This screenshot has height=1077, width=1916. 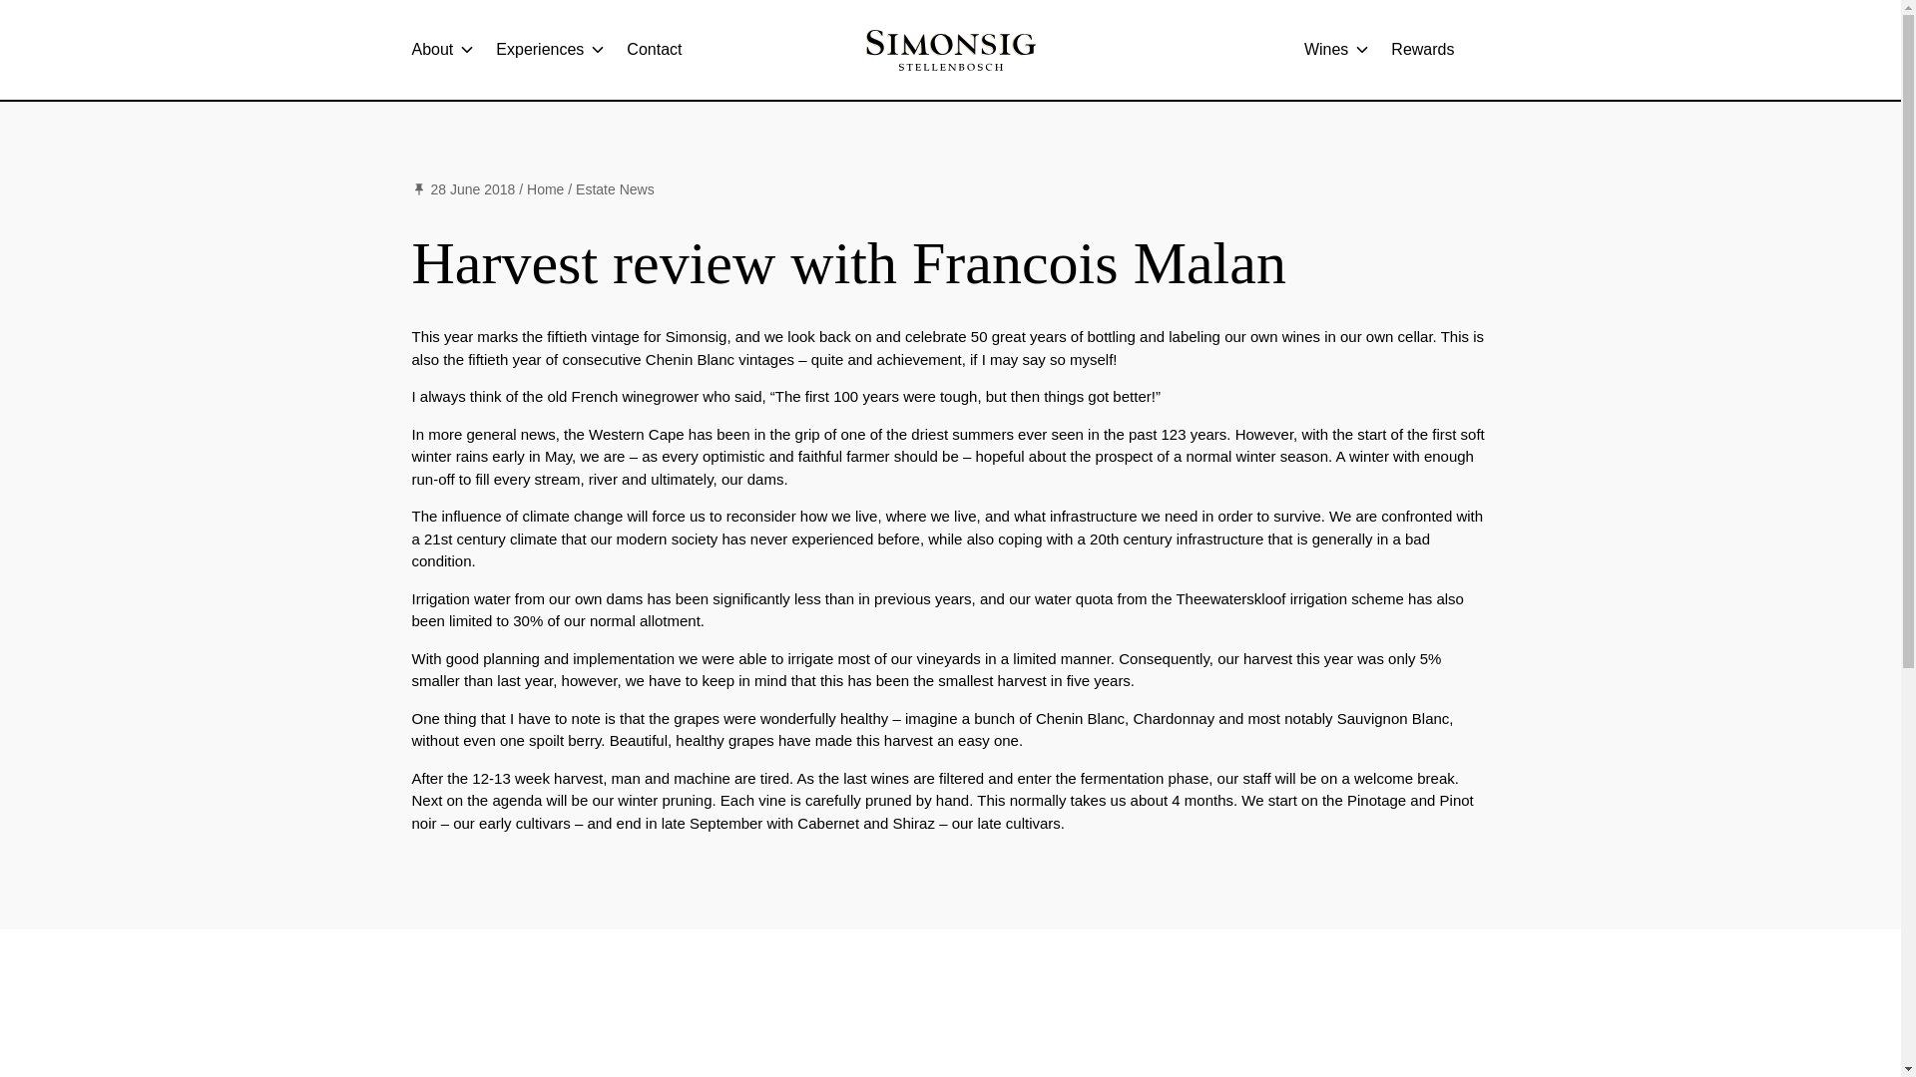 What do you see at coordinates (1422, 49) in the screenshot?
I see `Rewards` at bounding box center [1422, 49].